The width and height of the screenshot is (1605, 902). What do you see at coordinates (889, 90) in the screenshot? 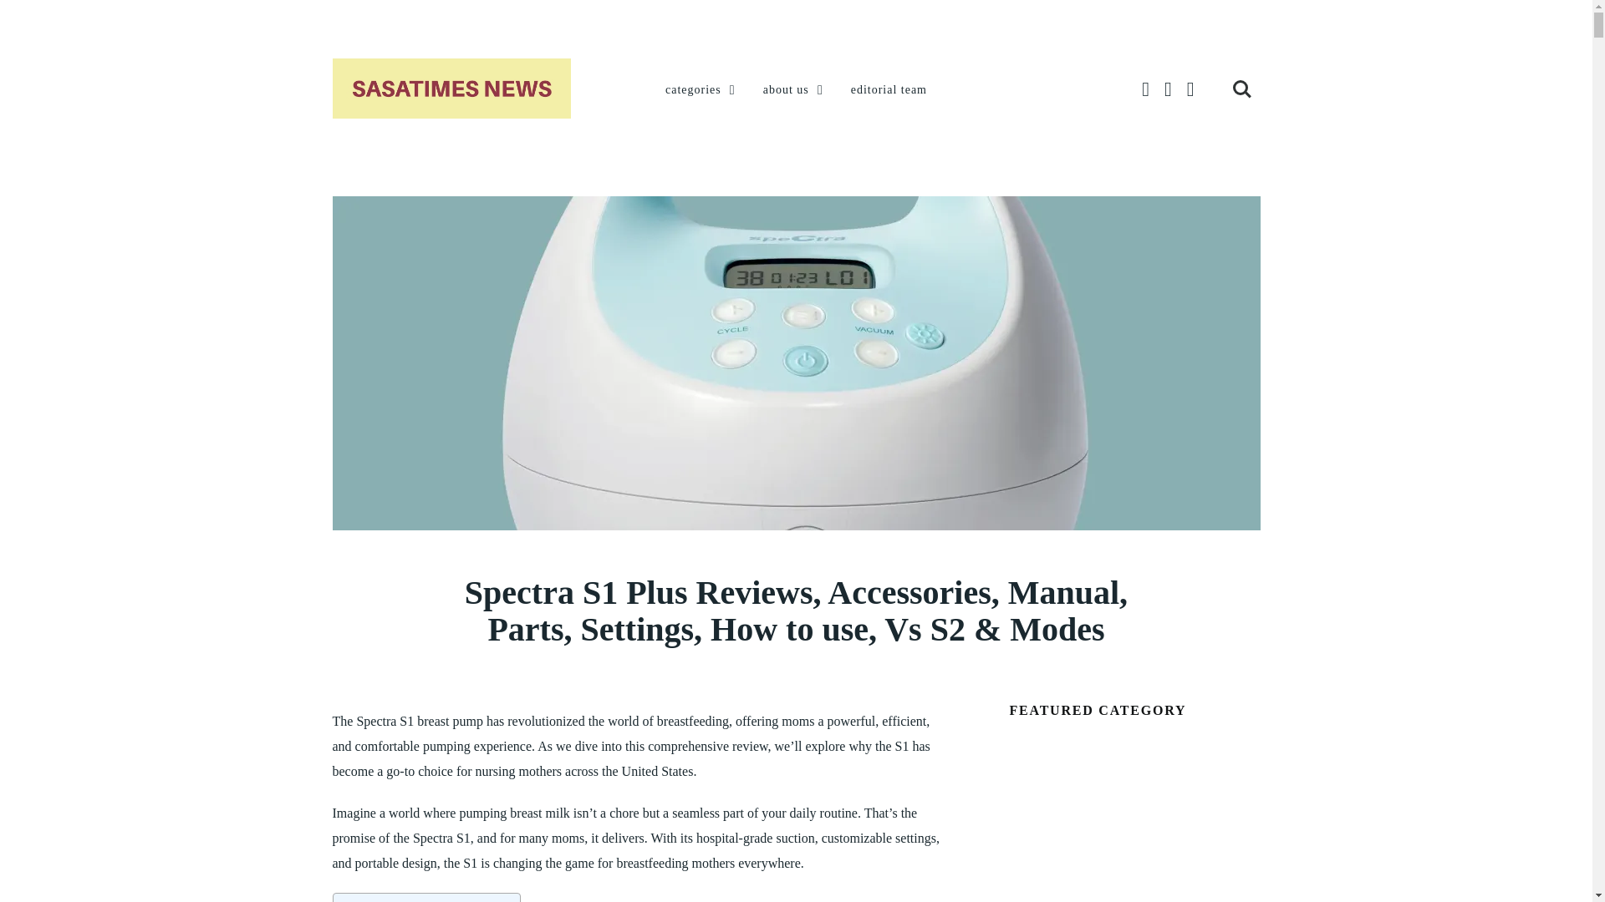
I see `editorial team` at bounding box center [889, 90].